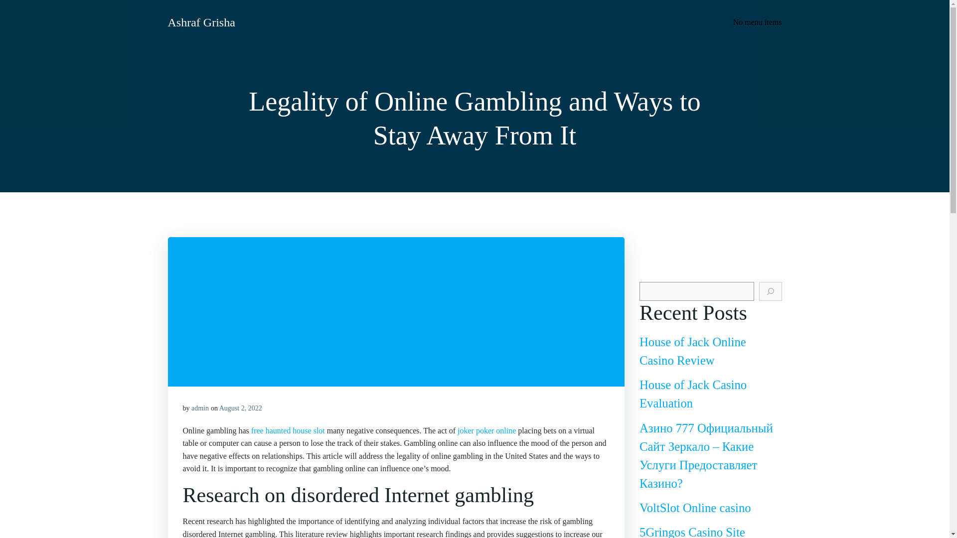  What do you see at coordinates (693, 351) in the screenshot?
I see `House of Jack Online Casino Review` at bounding box center [693, 351].